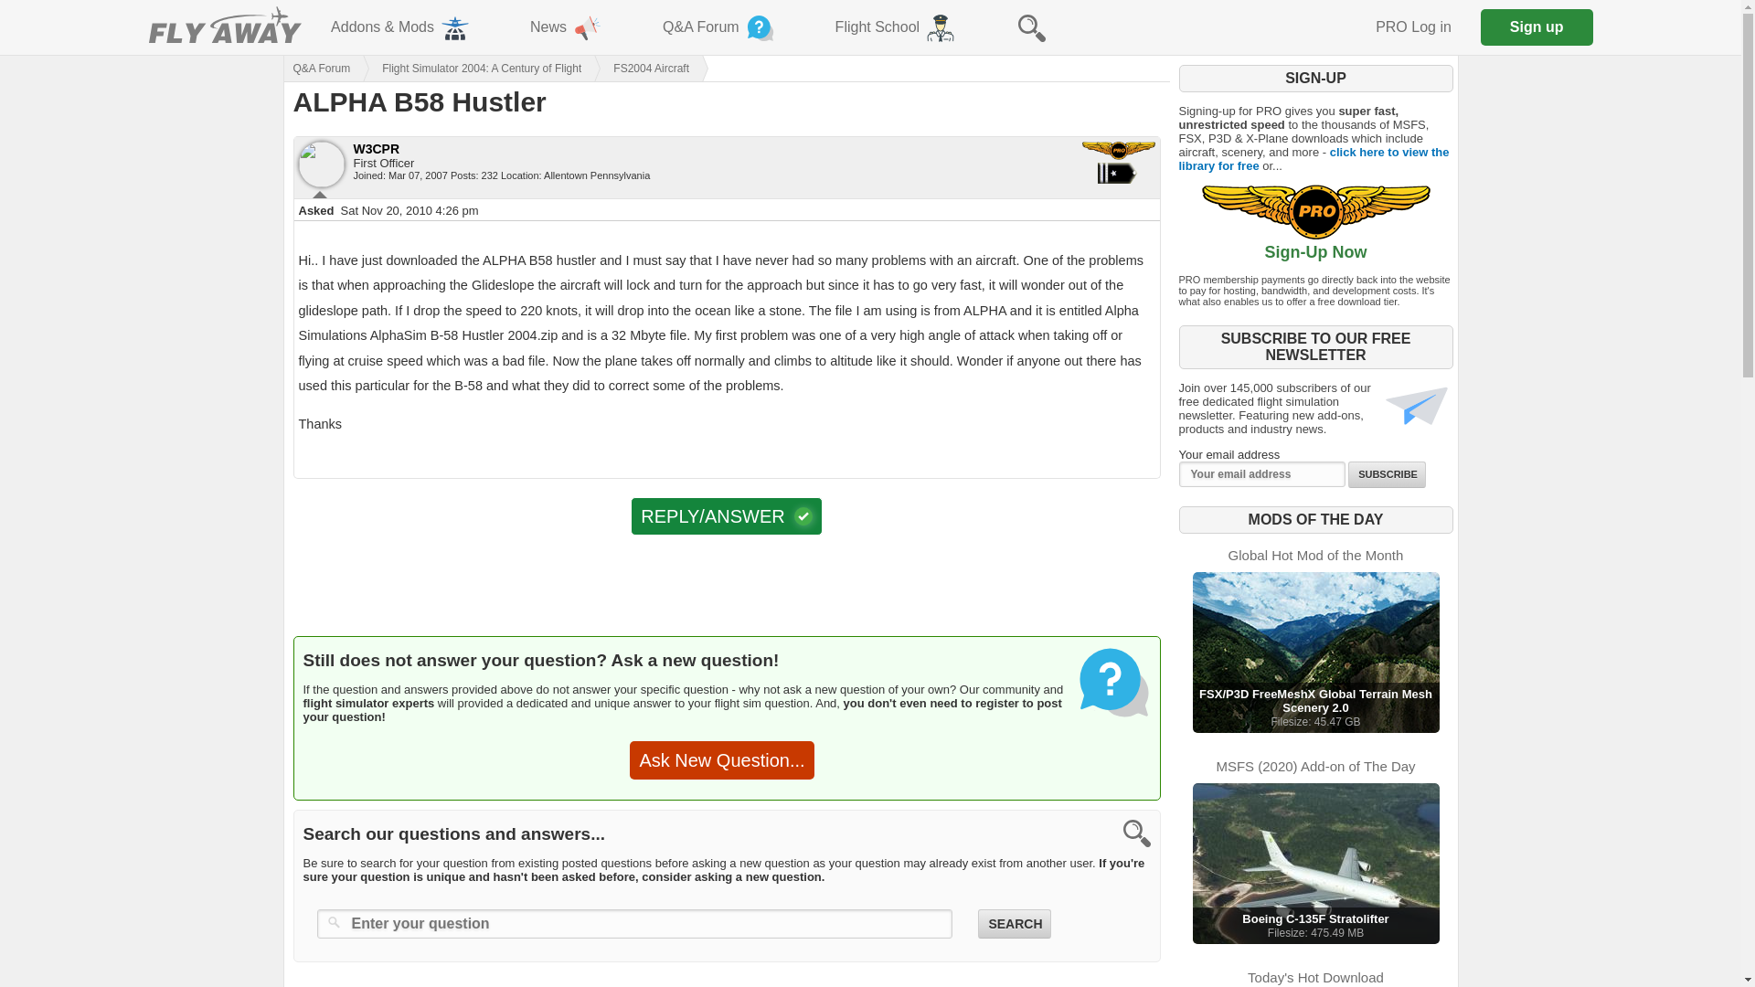  What do you see at coordinates (1031, 27) in the screenshot?
I see `Flight simulation and related news topics` at bounding box center [1031, 27].